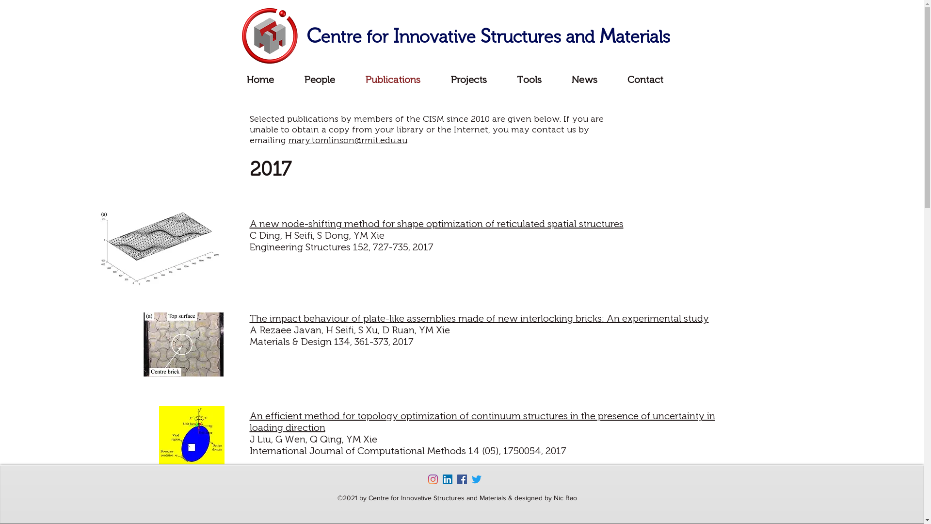  What do you see at coordinates (320, 80) in the screenshot?
I see `People` at bounding box center [320, 80].